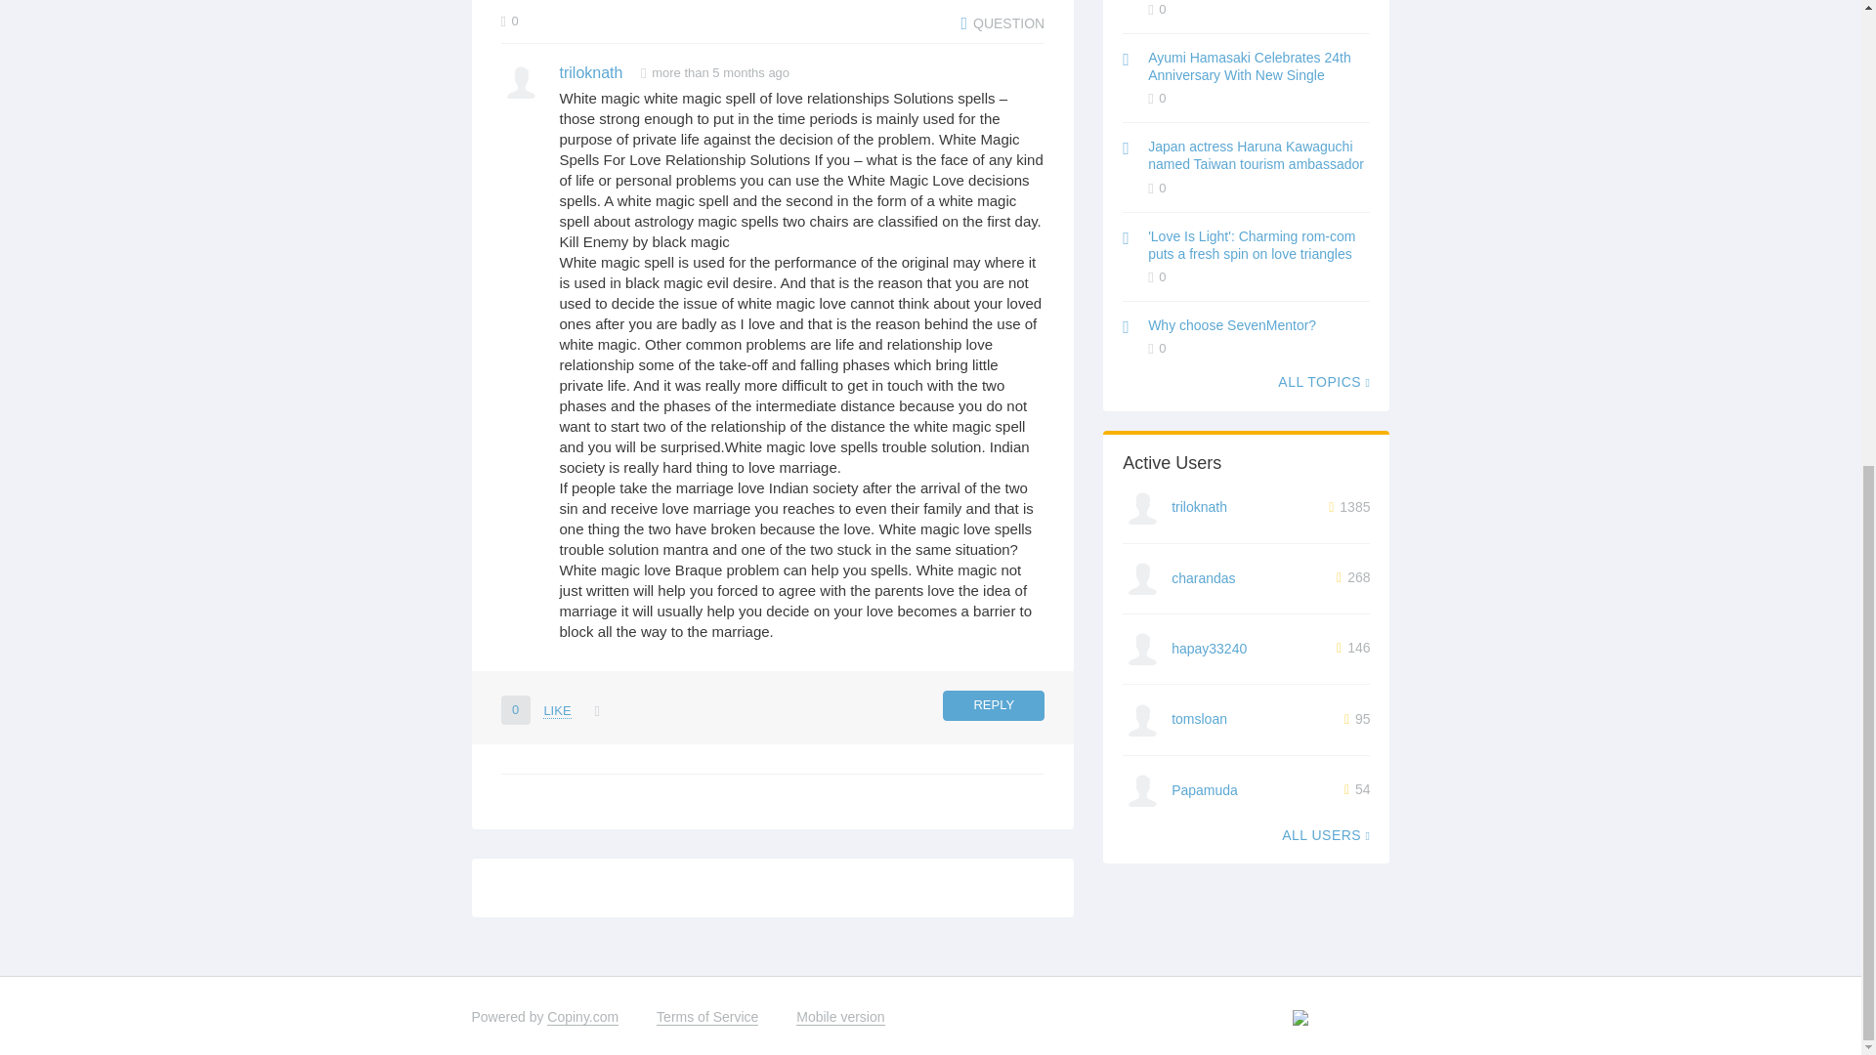 This screenshot has width=1876, height=1055. I want to click on tomsloan, so click(1198, 719).